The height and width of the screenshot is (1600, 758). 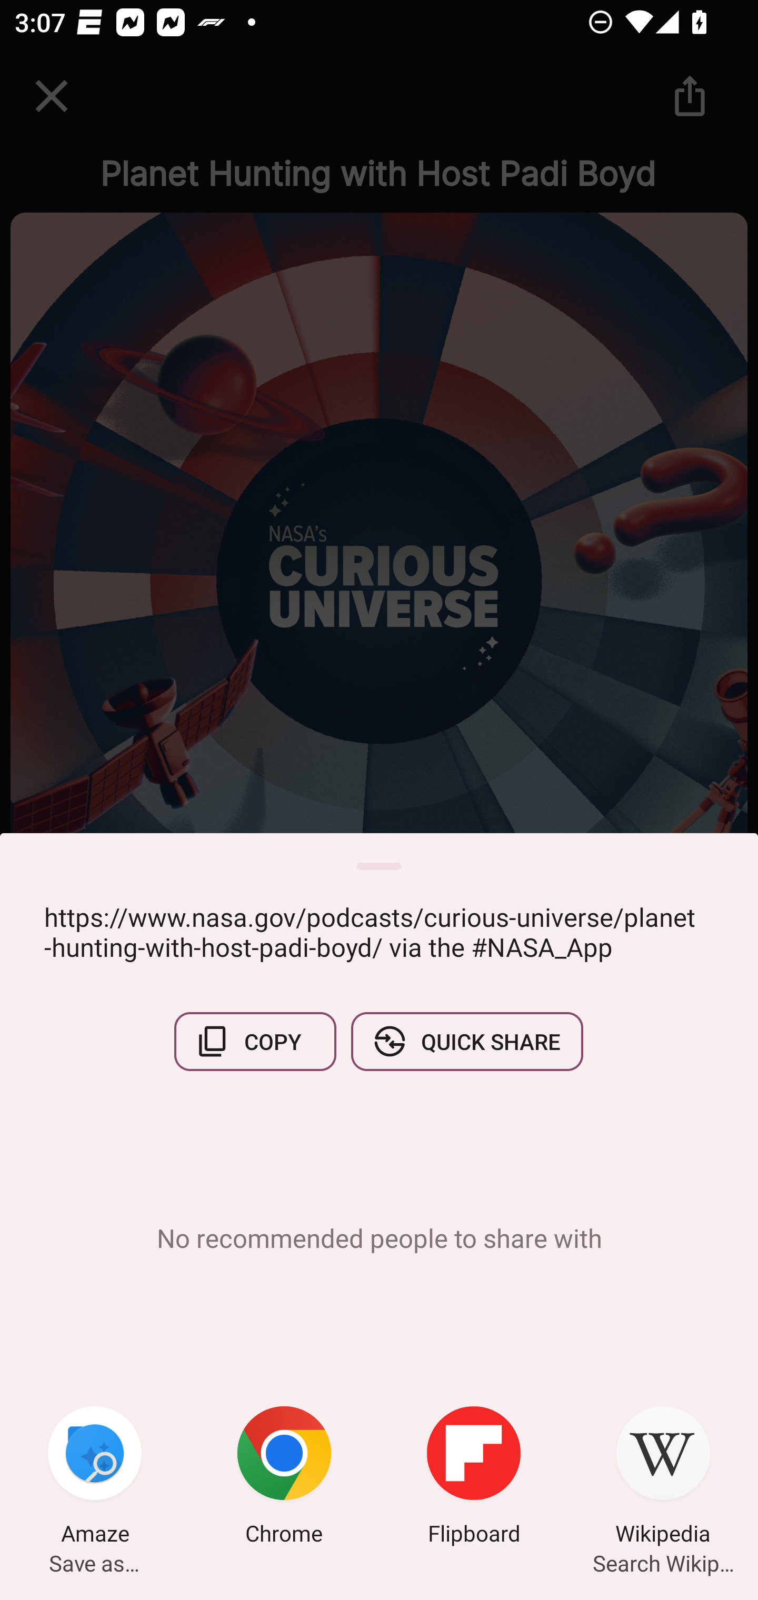 What do you see at coordinates (255, 1041) in the screenshot?
I see `COPY` at bounding box center [255, 1041].